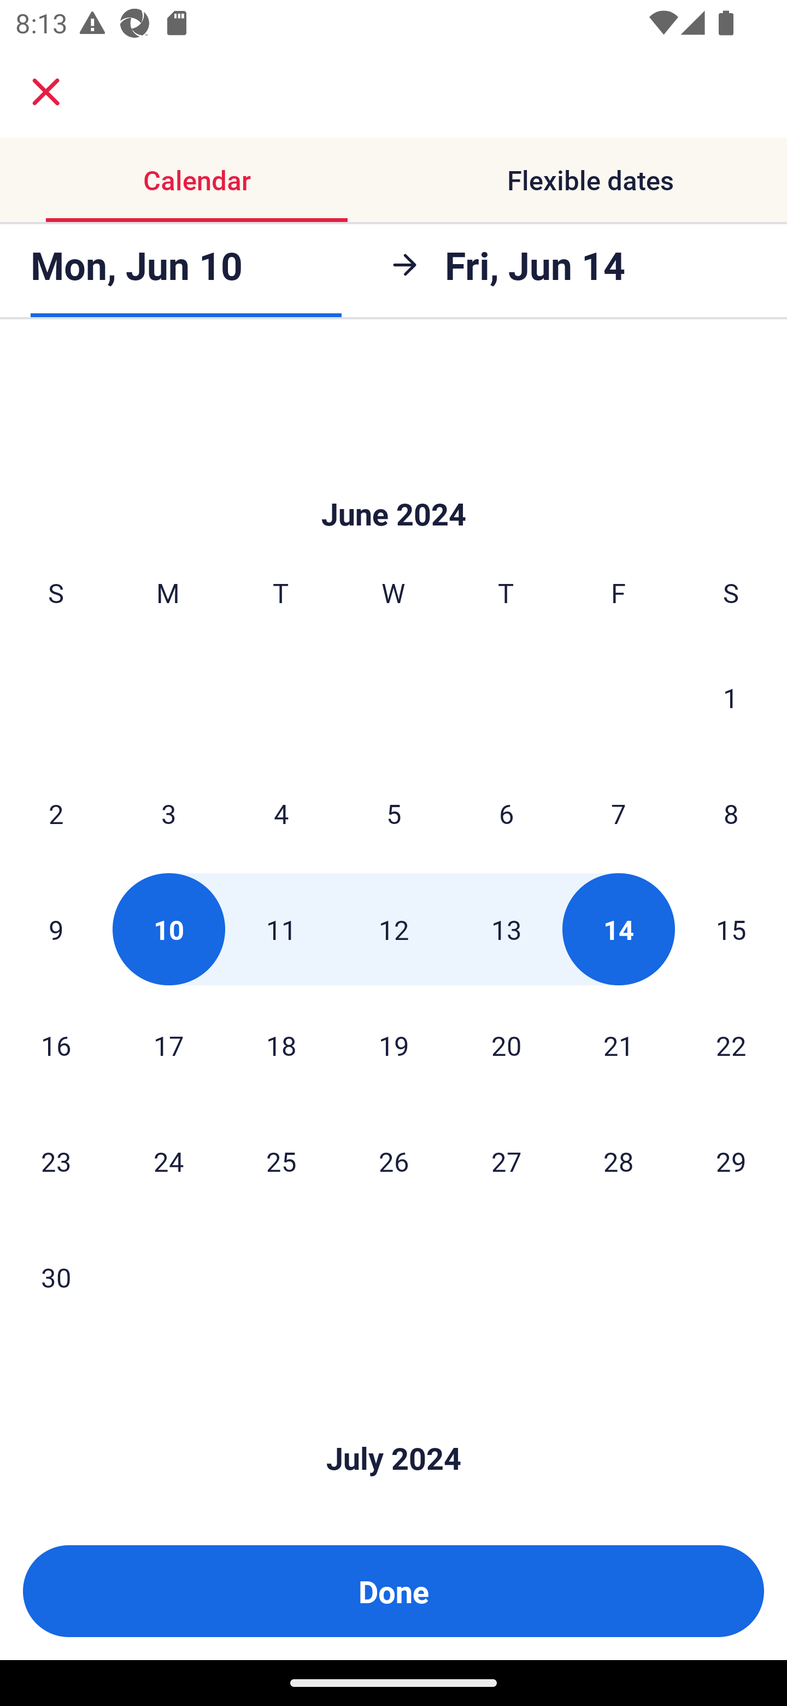 The image size is (787, 1706). What do you see at coordinates (619, 1160) in the screenshot?
I see `28 Friday, June 28, 2024` at bounding box center [619, 1160].